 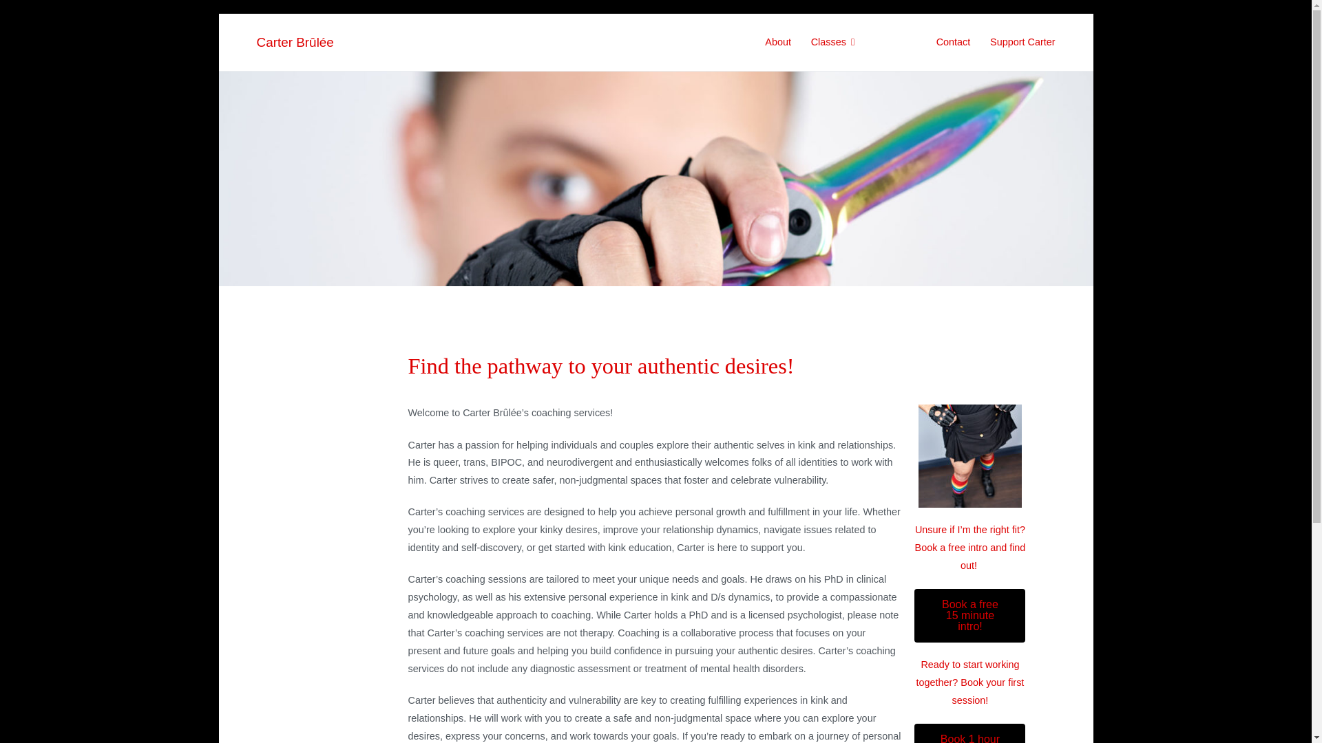 What do you see at coordinates (833, 42) in the screenshot?
I see `Classes` at bounding box center [833, 42].